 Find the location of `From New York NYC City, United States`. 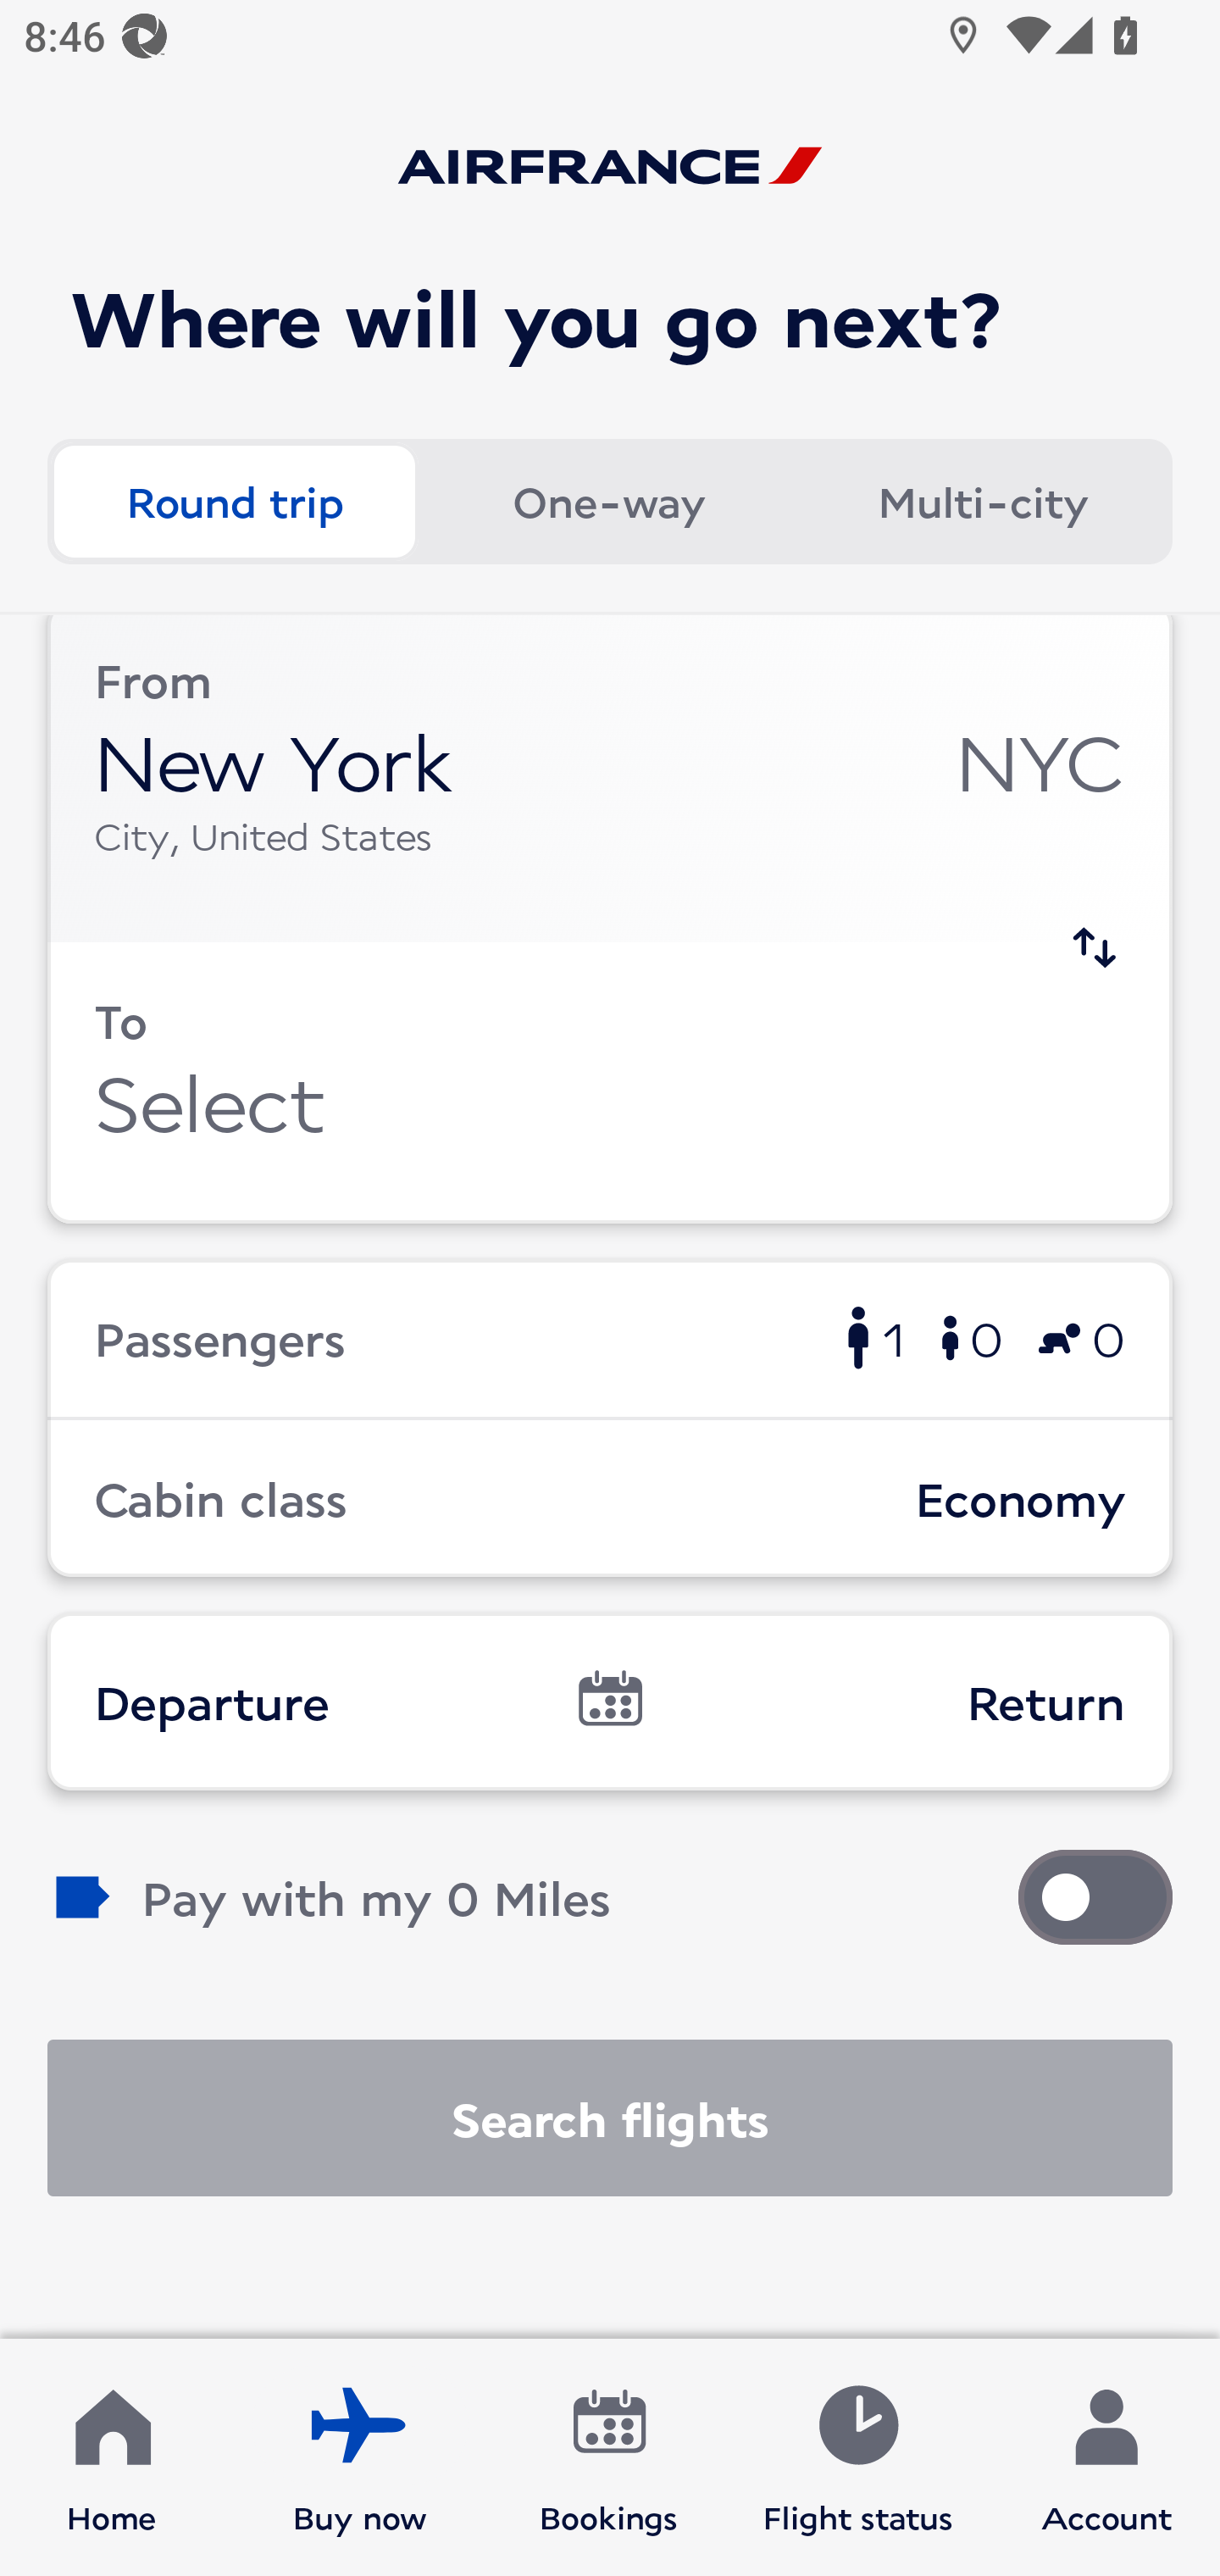

From New York NYC City, United States is located at coordinates (610, 779).